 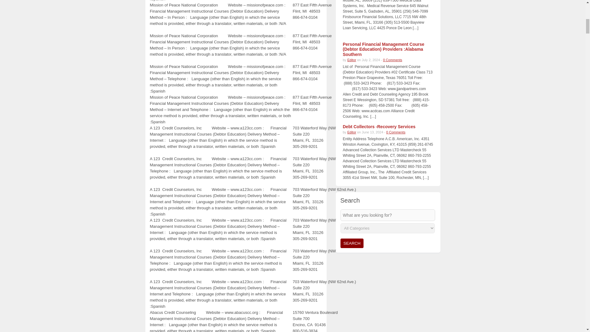 I want to click on Search, so click(x=352, y=243).